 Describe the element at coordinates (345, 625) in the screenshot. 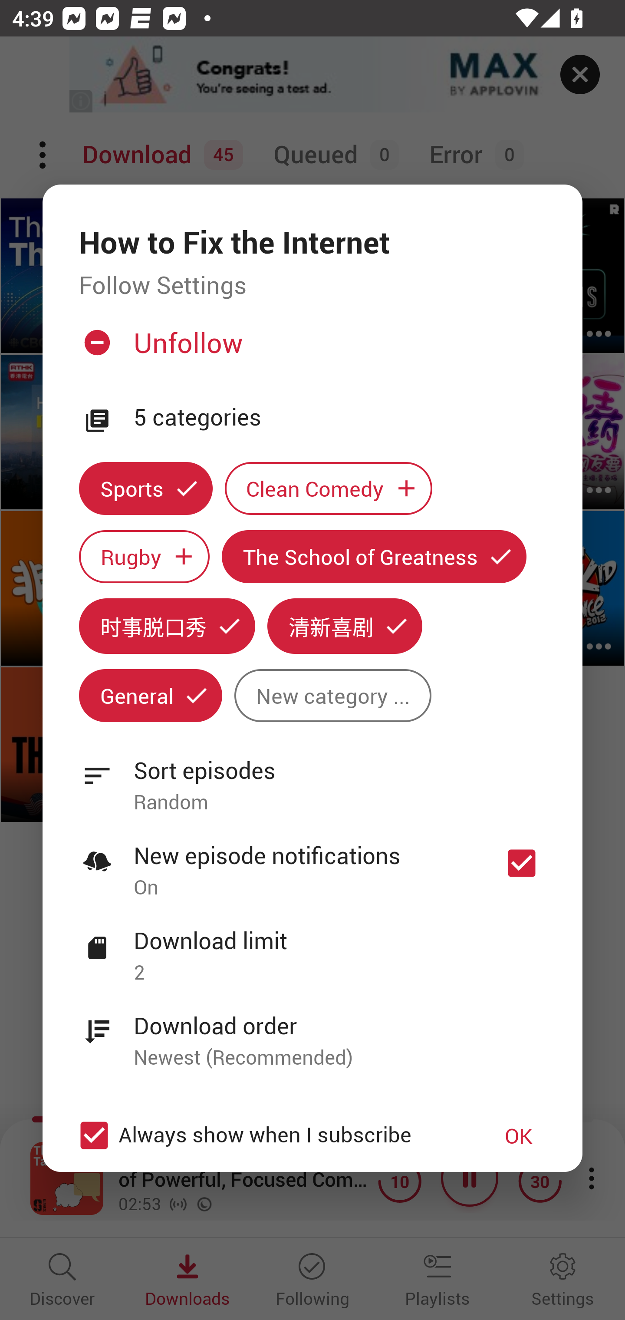

I see `清新喜剧` at that location.